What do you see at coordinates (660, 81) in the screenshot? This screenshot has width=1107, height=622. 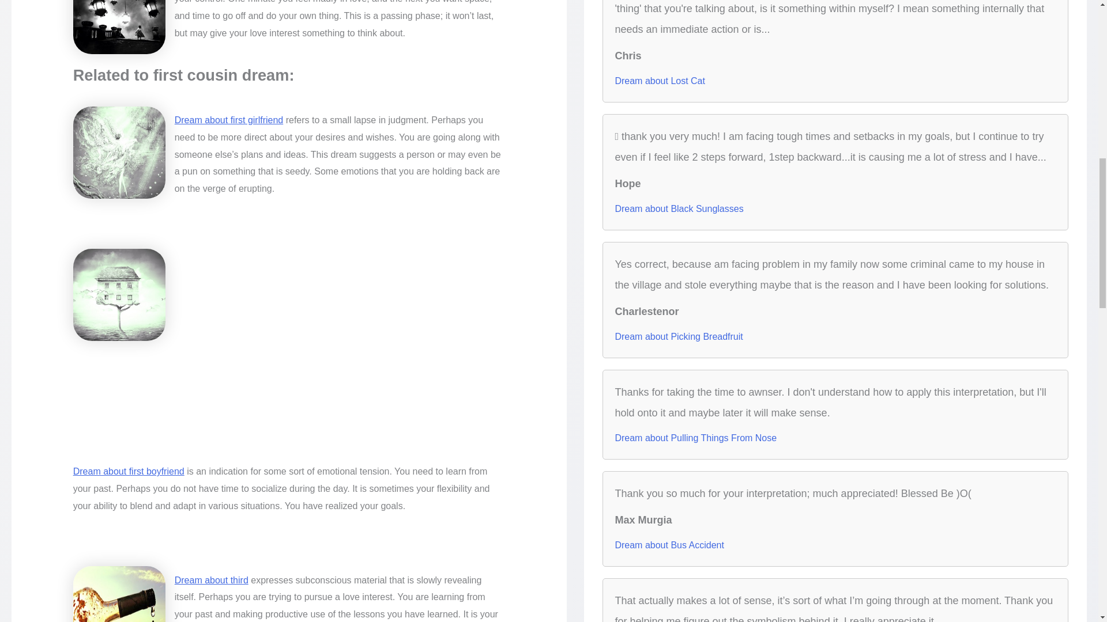 I see `Dream about Lost Cat` at bounding box center [660, 81].